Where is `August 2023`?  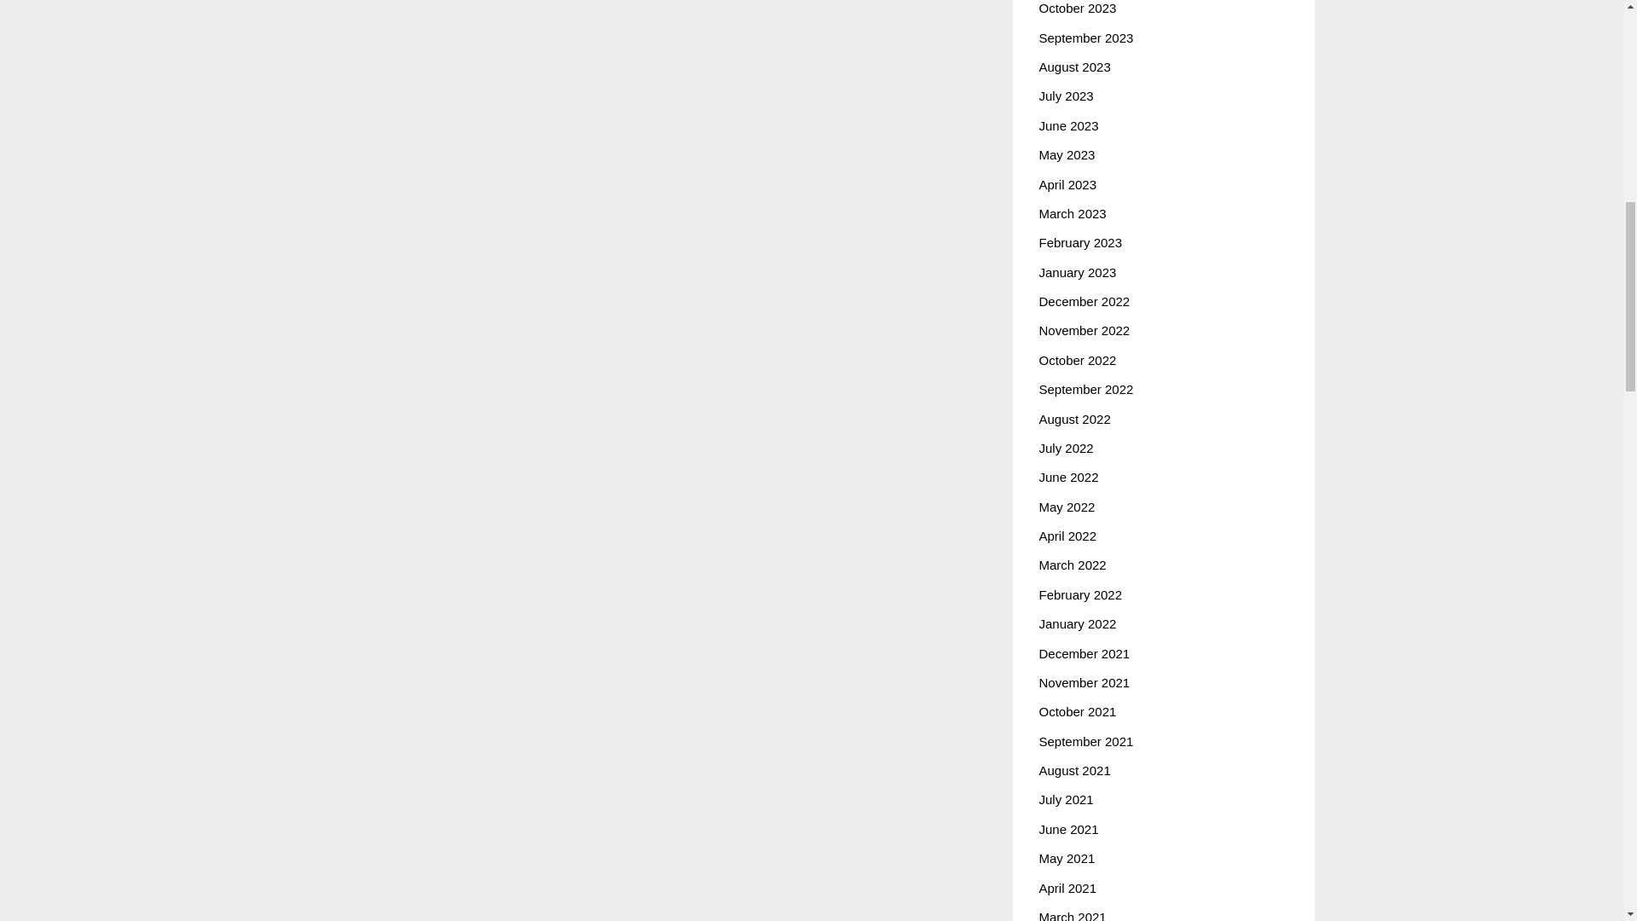 August 2023 is located at coordinates (1073, 67).